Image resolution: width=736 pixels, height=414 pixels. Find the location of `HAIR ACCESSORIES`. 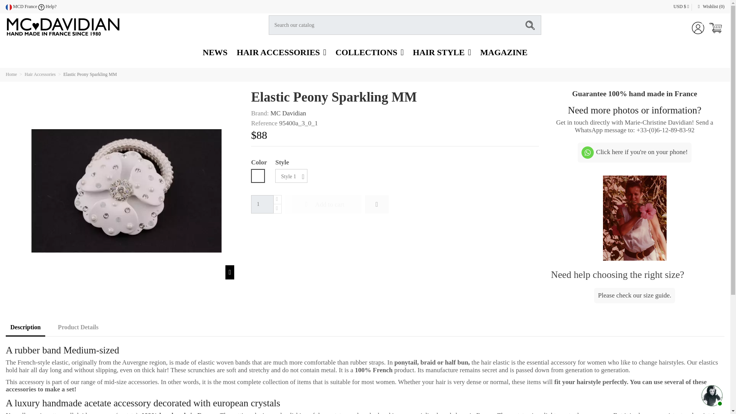

HAIR ACCESSORIES is located at coordinates (282, 53).